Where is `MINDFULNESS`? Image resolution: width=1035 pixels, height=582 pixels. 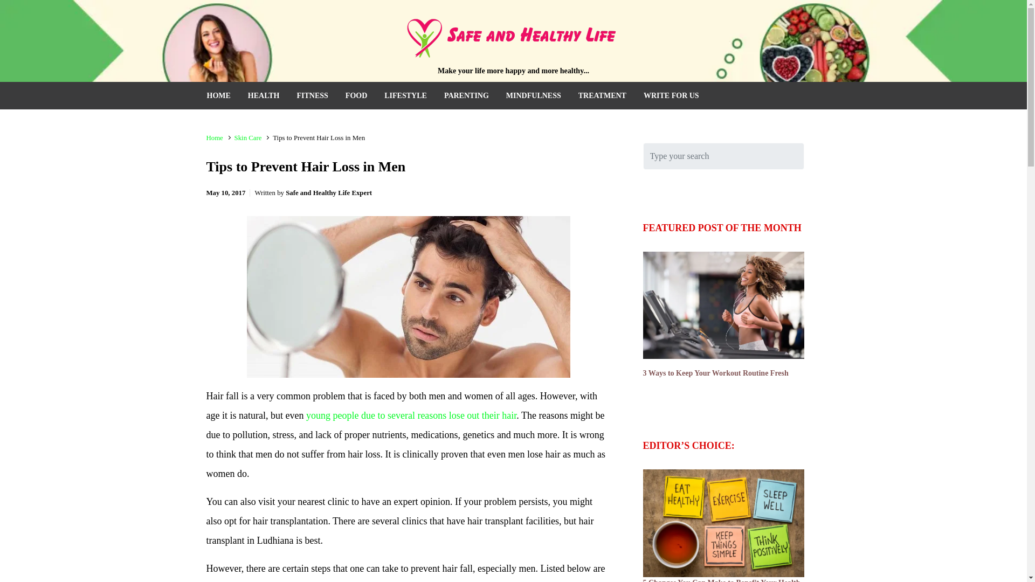
MINDFULNESS is located at coordinates (534, 96).